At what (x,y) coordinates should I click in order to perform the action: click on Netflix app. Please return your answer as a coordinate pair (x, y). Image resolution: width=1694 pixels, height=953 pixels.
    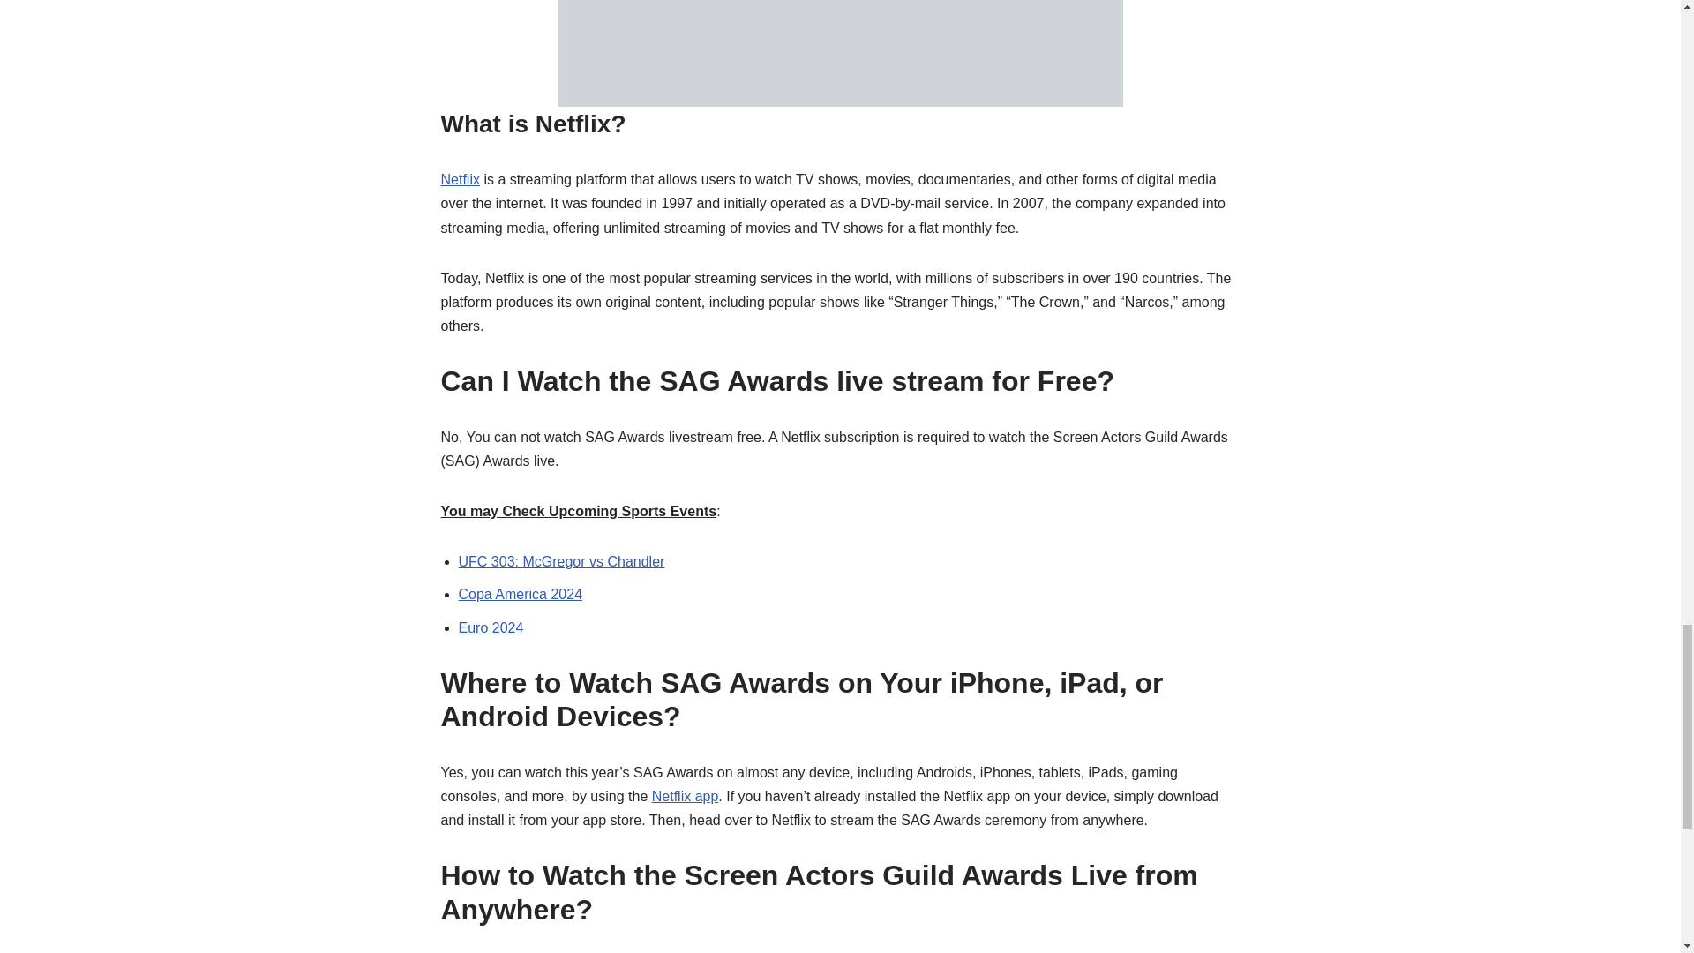
    Looking at the image, I should click on (685, 796).